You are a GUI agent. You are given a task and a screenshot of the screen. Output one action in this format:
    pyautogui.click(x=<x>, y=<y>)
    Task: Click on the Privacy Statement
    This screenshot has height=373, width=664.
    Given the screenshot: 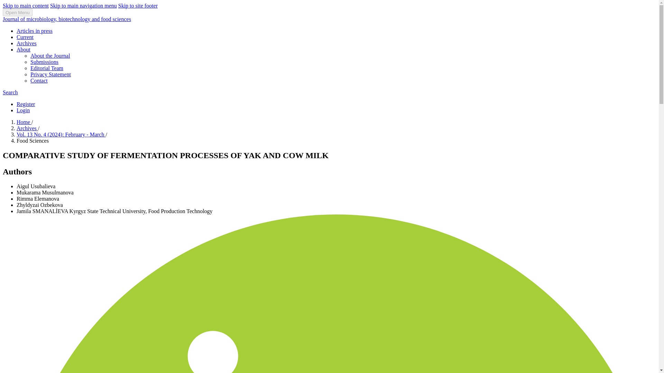 What is the action you would take?
    pyautogui.click(x=50, y=74)
    